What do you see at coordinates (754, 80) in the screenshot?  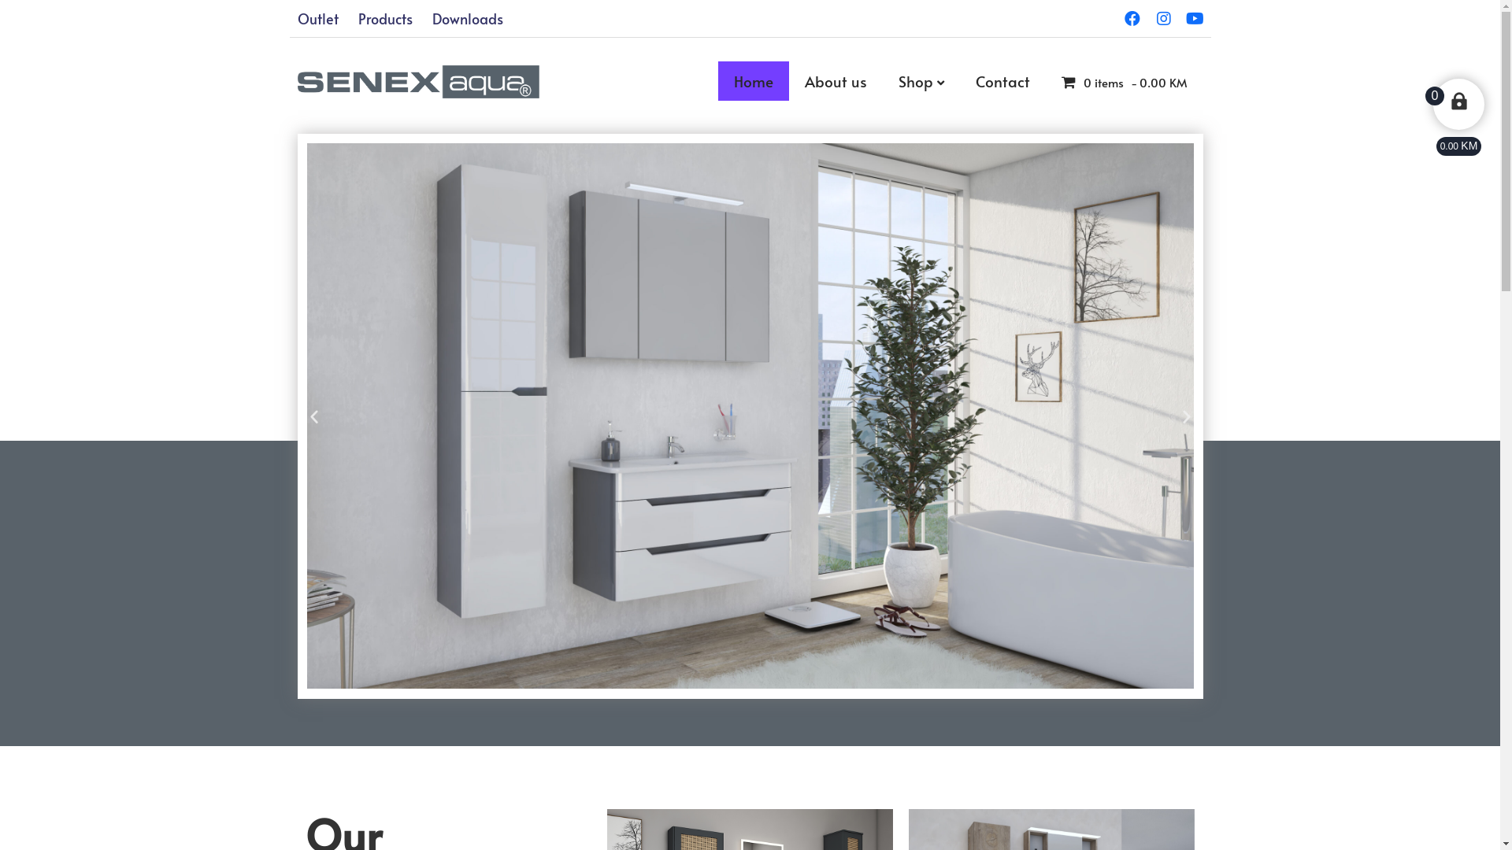 I see `Home` at bounding box center [754, 80].